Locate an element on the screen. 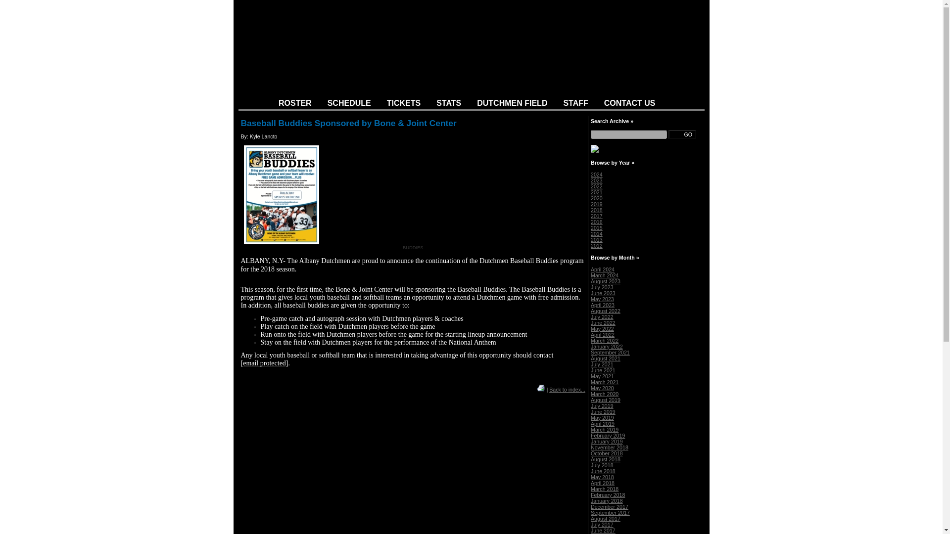  TICKETS is located at coordinates (404, 103).